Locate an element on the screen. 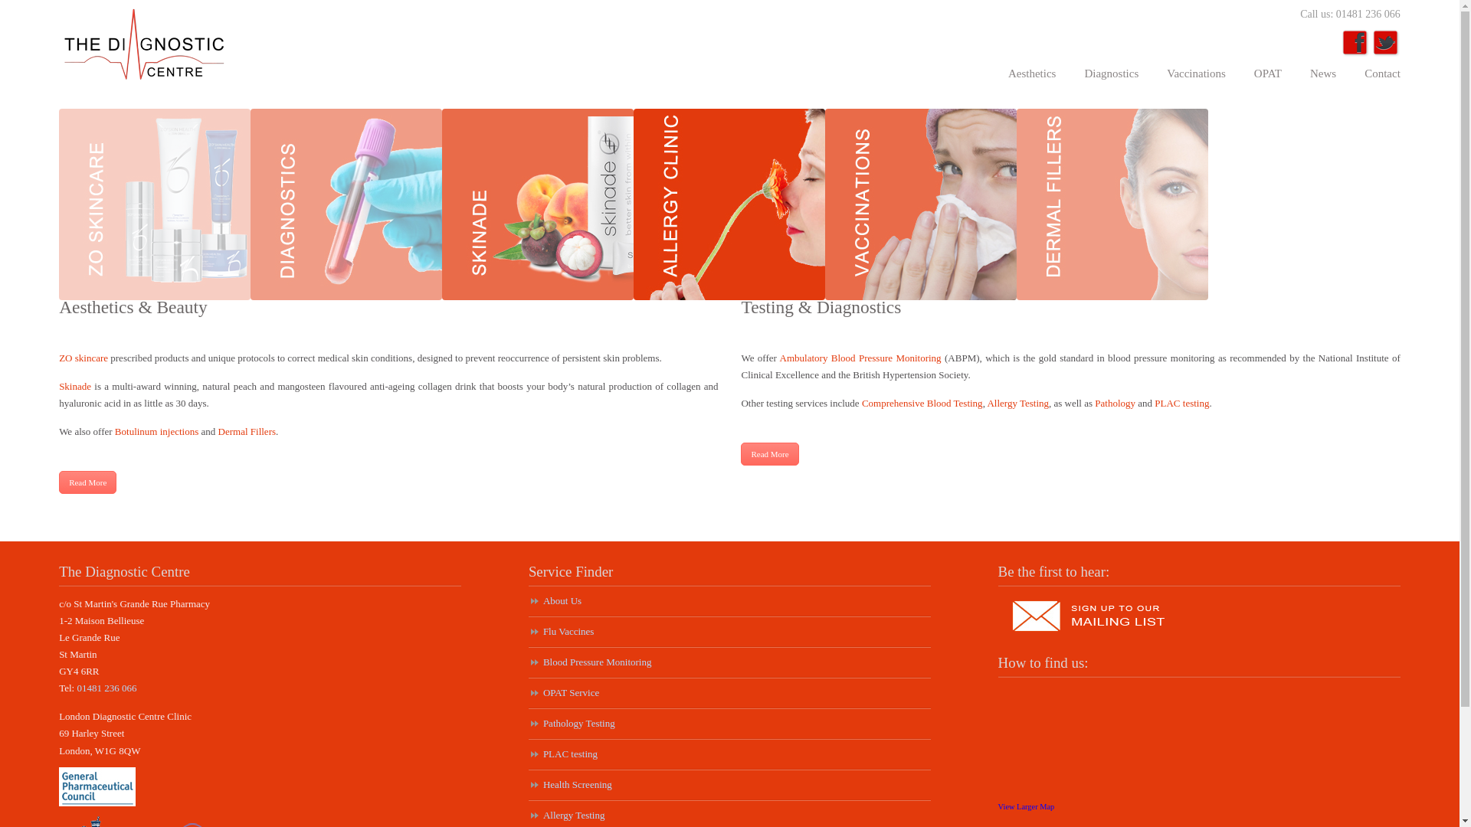  Read More is located at coordinates (769, 453).